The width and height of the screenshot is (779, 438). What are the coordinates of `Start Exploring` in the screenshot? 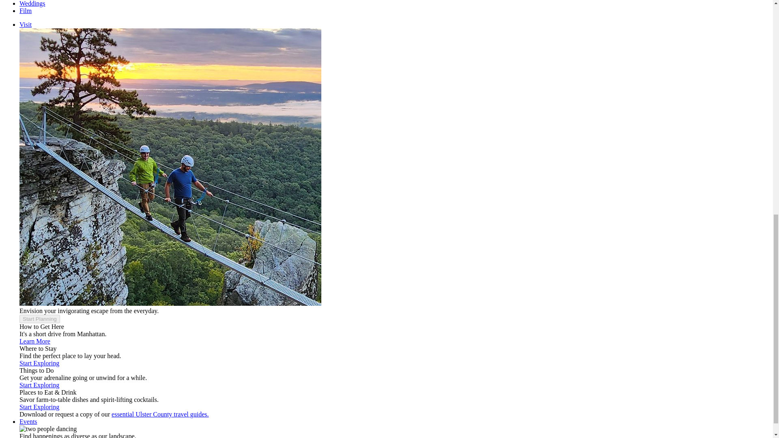 It's located at (39, 384).